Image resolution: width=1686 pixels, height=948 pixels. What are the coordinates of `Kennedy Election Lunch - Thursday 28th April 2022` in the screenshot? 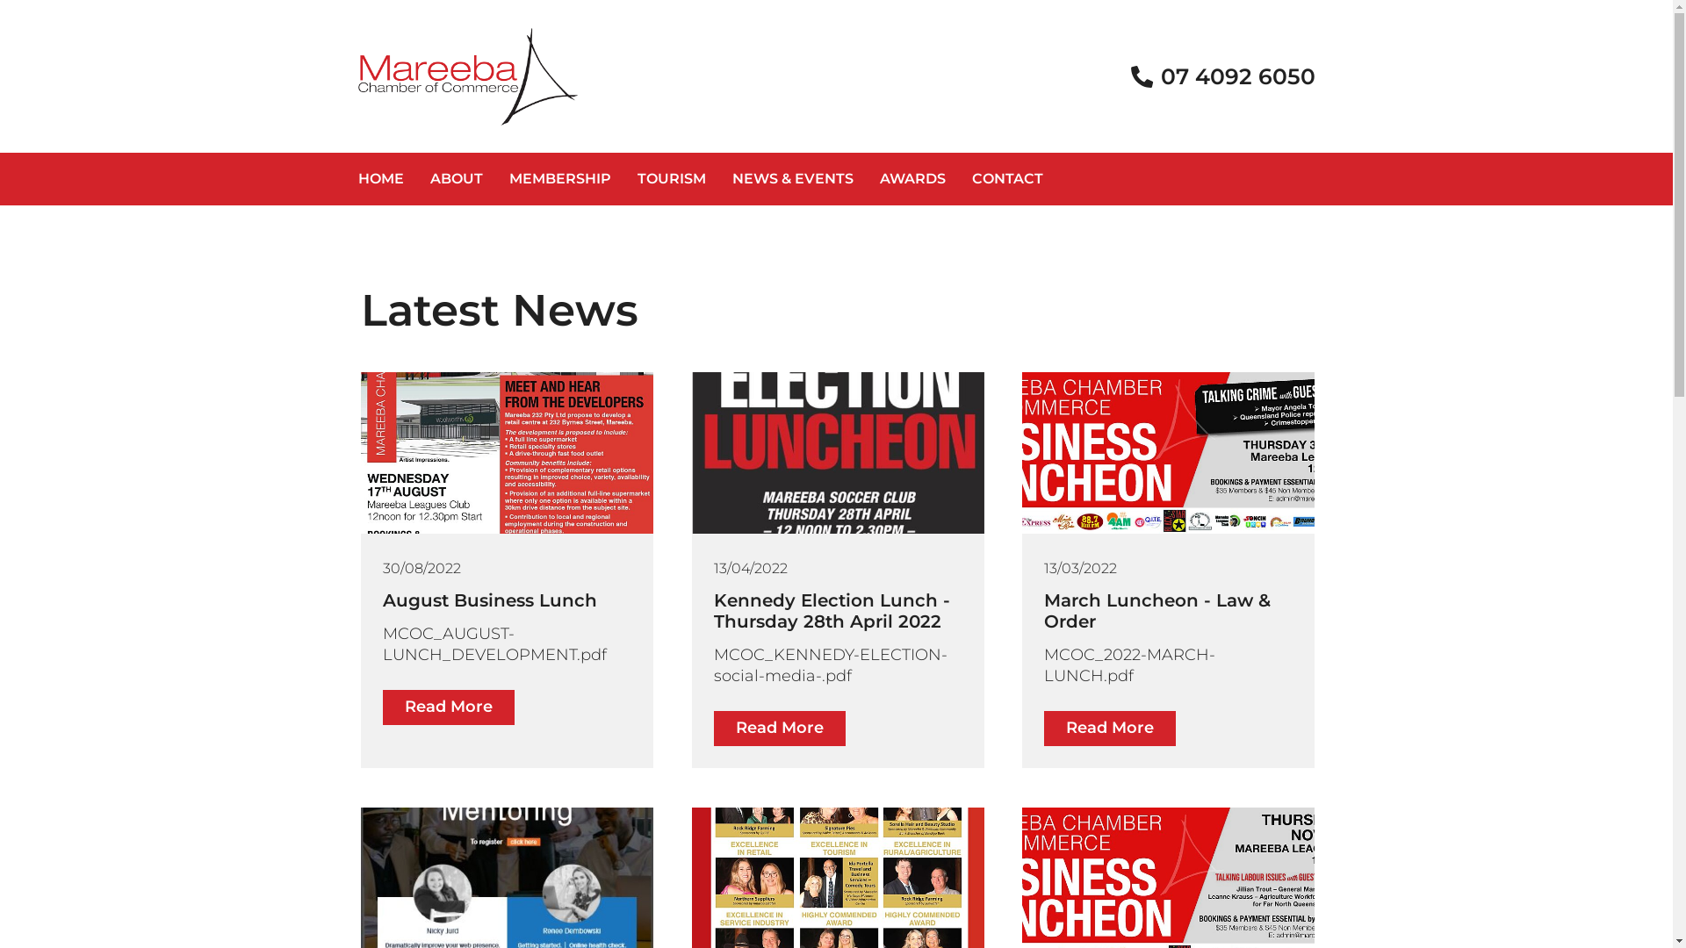 It's located at (838, 611).